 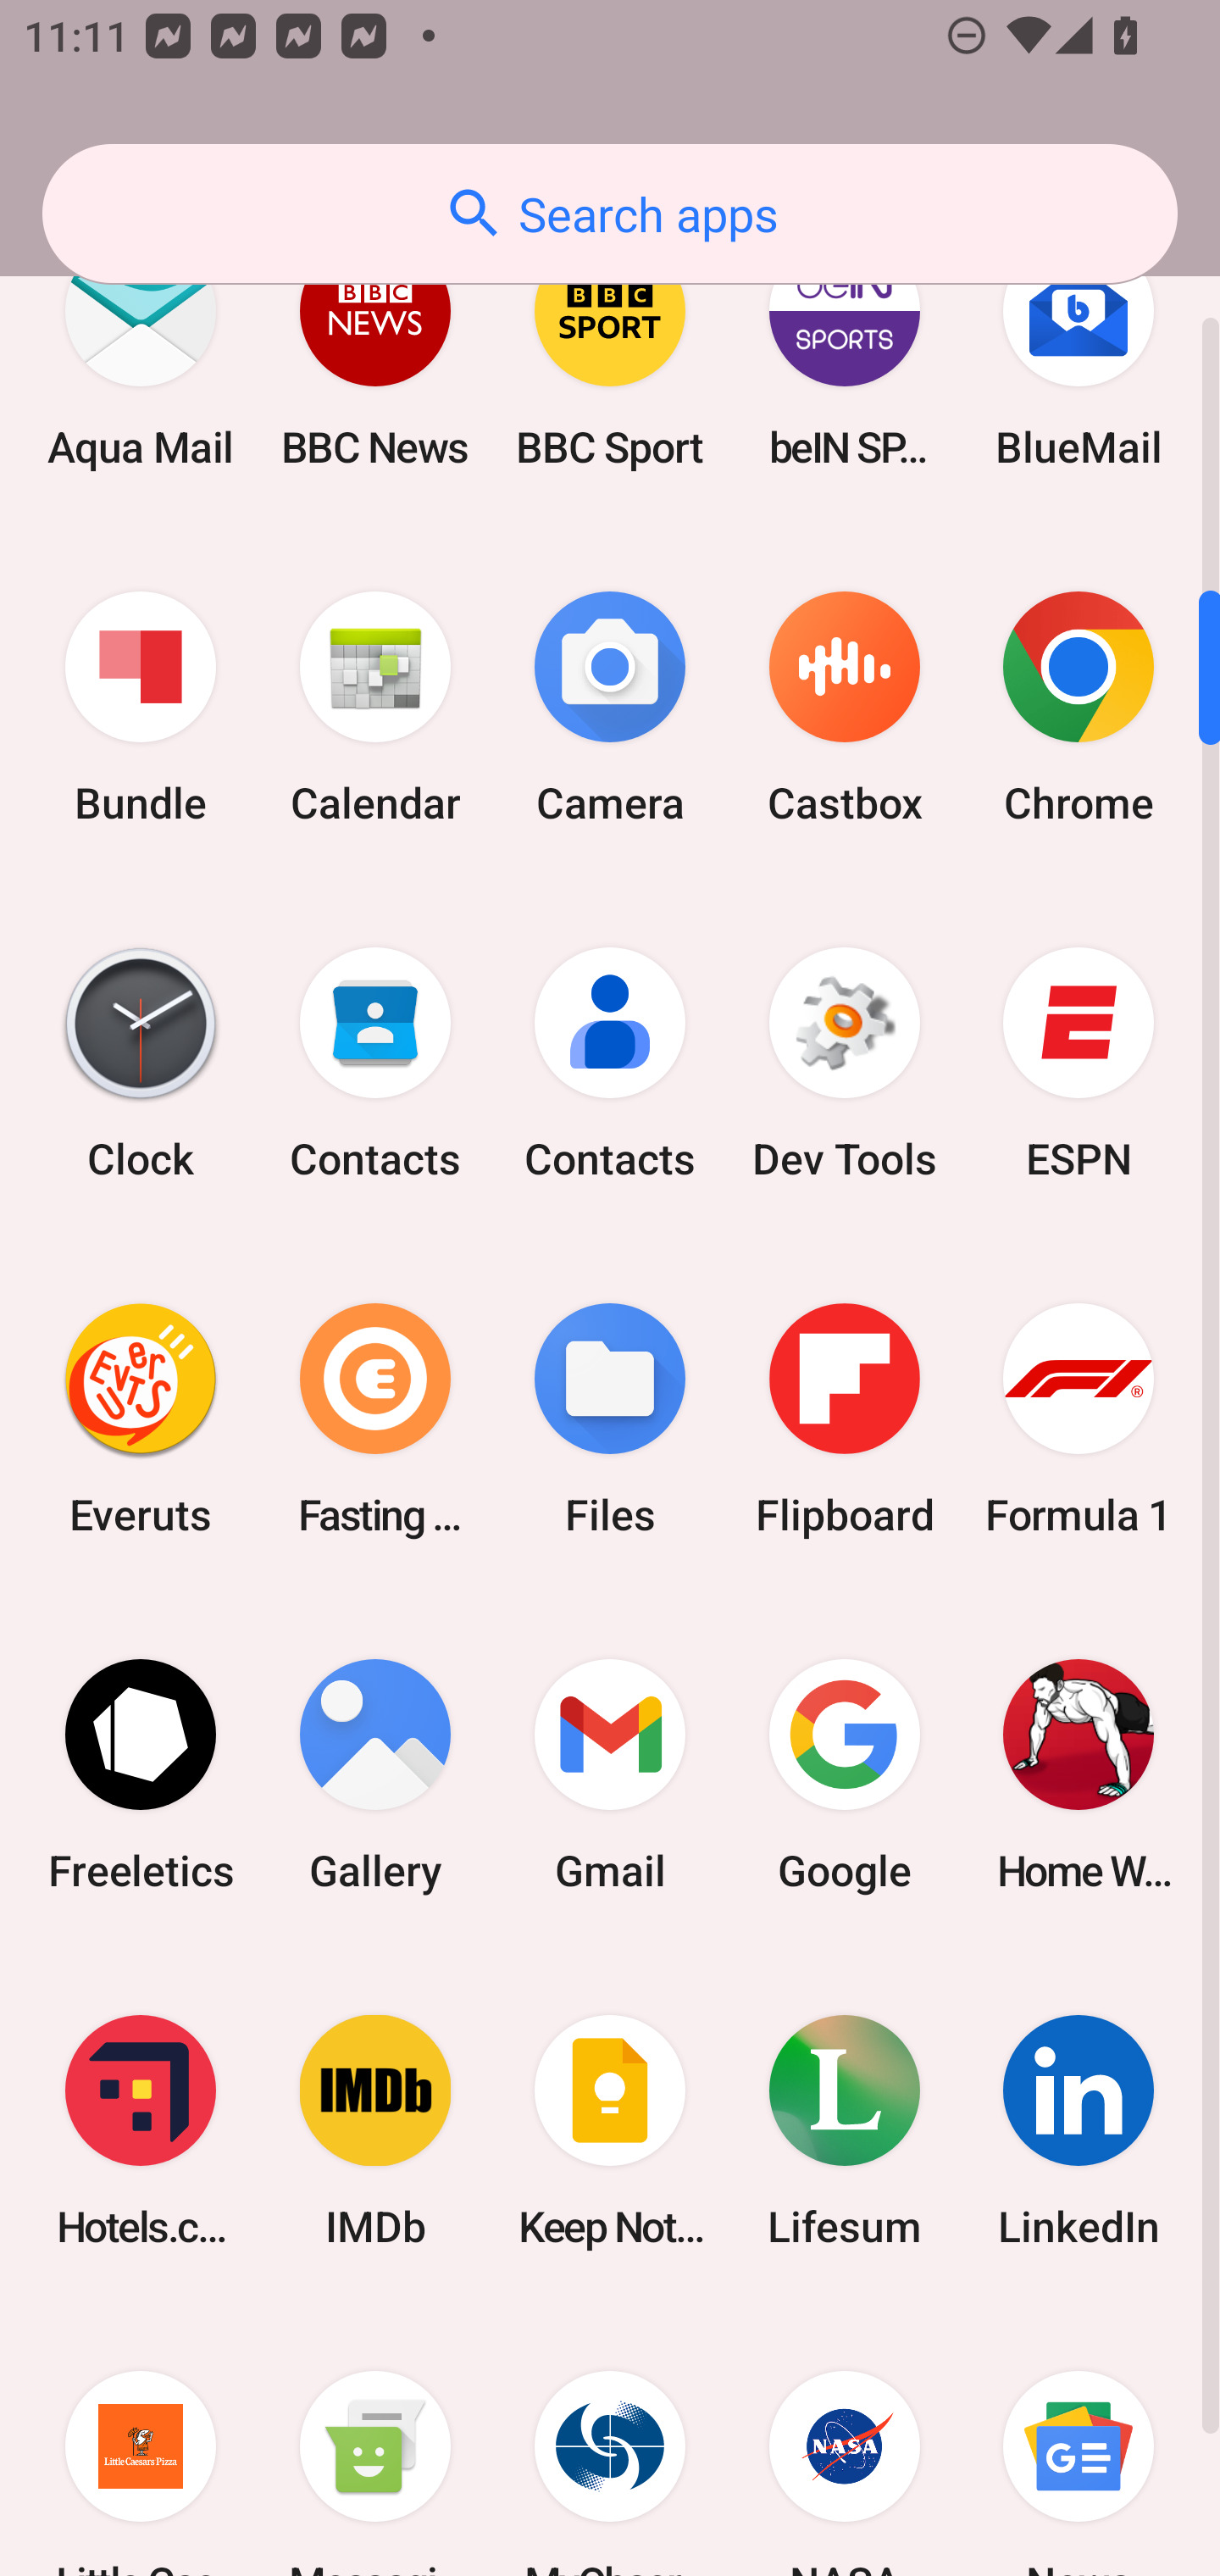 I want to click on Hotels.com, so click(x=141, y=2130).